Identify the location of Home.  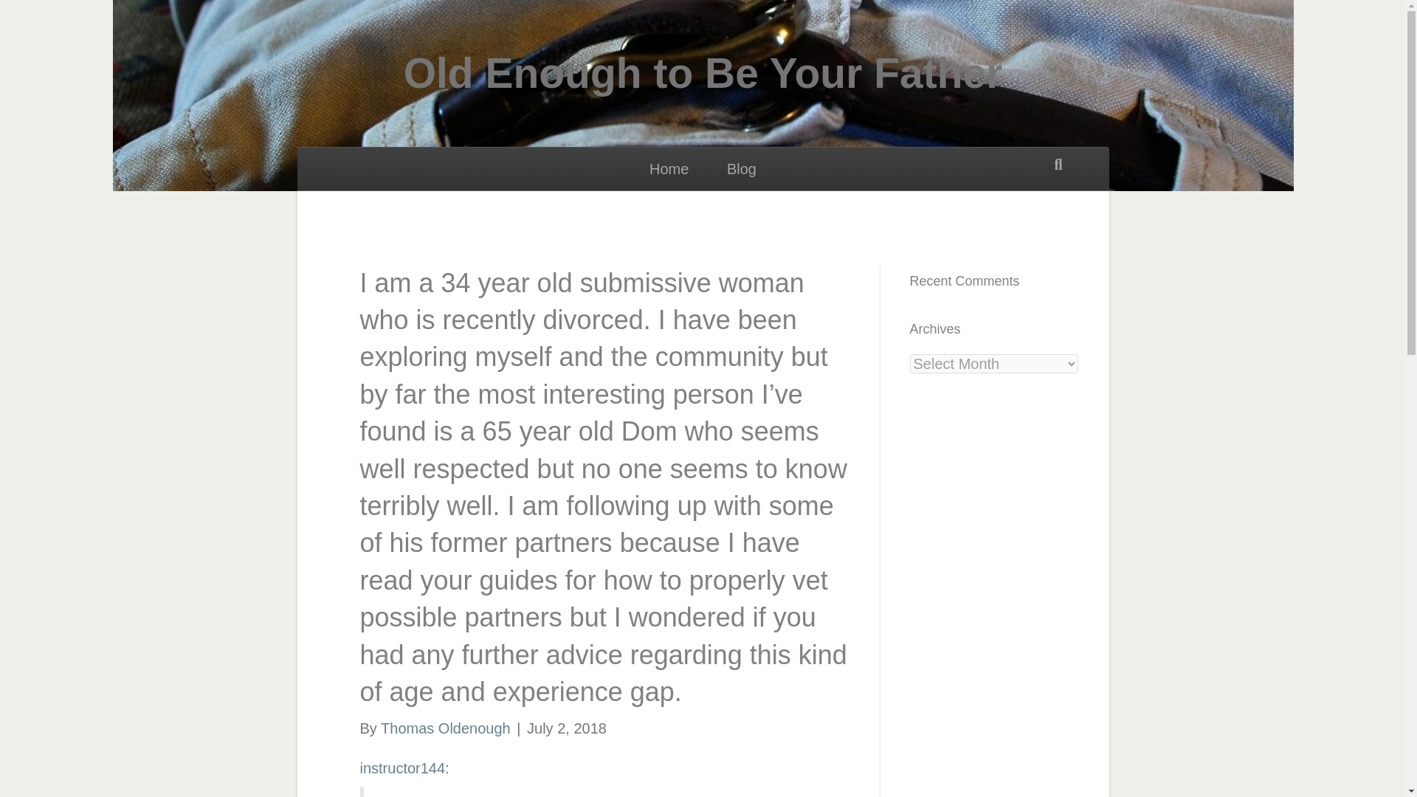
(669, 168).